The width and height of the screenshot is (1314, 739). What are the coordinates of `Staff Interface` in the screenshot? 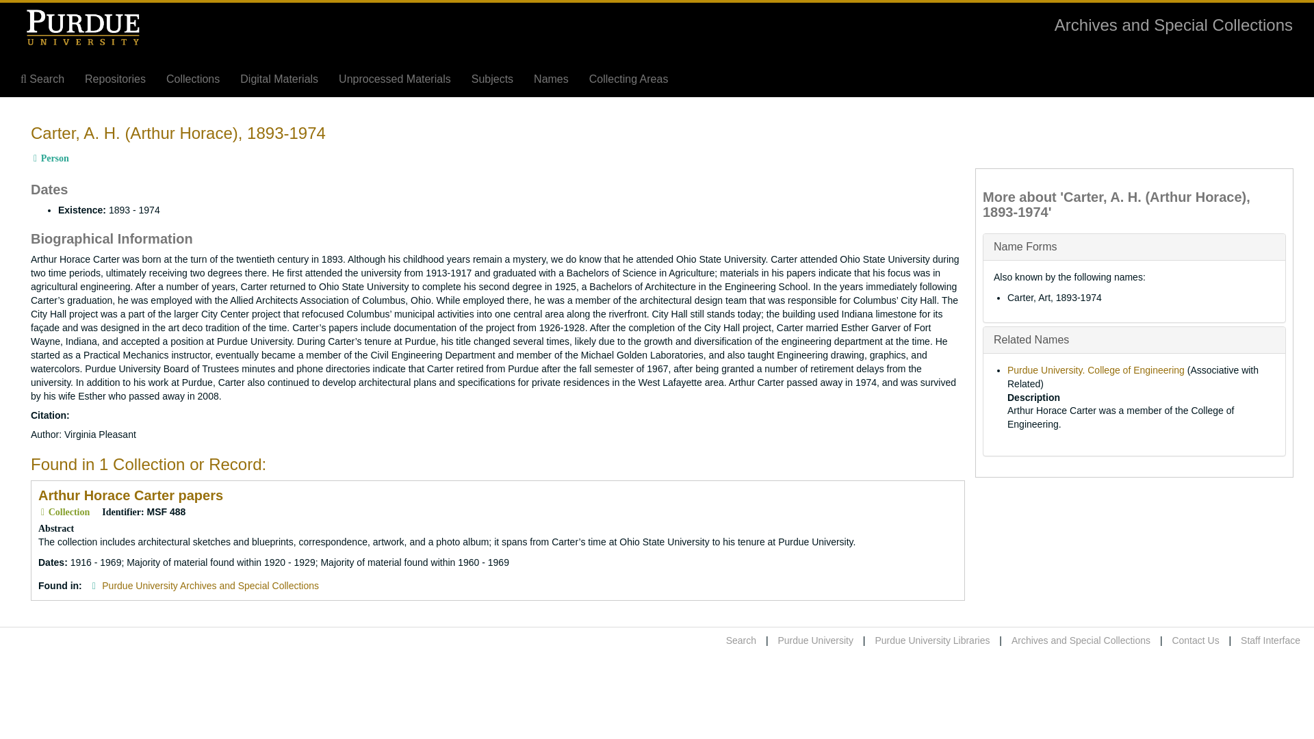 It's located at (1270, 640).